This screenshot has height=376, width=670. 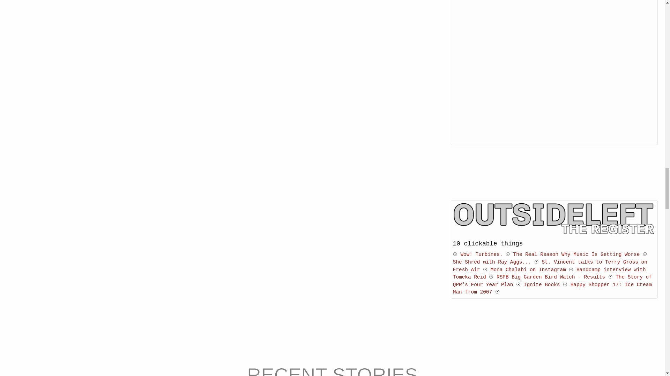 What do you see at coordinates (549, 273) in the screenshot?
I see `Bandcamp interview with Tomeka Reid` at bounding box center [549, 273].